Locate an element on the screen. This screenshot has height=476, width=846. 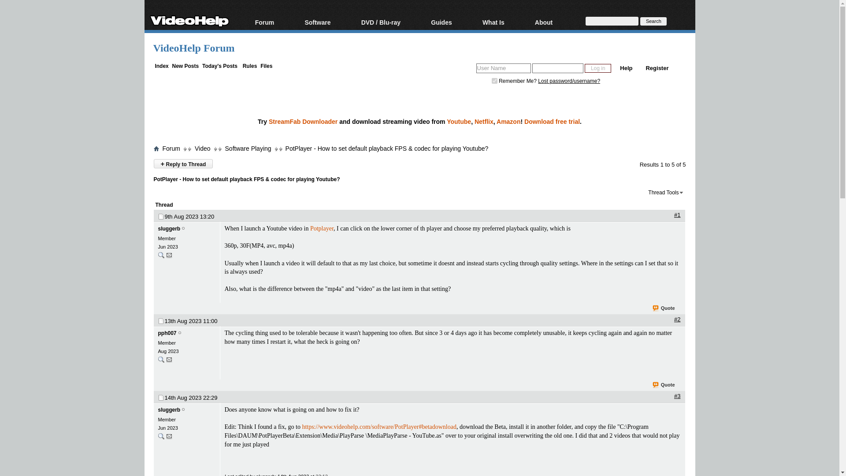
sluggerb is offline is located at coordinates (183, 410).